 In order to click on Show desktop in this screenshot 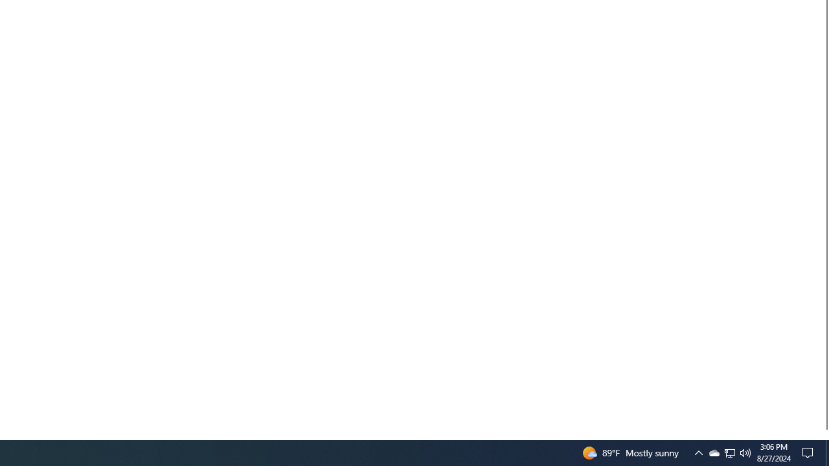, I will do `click(714, 453)`.